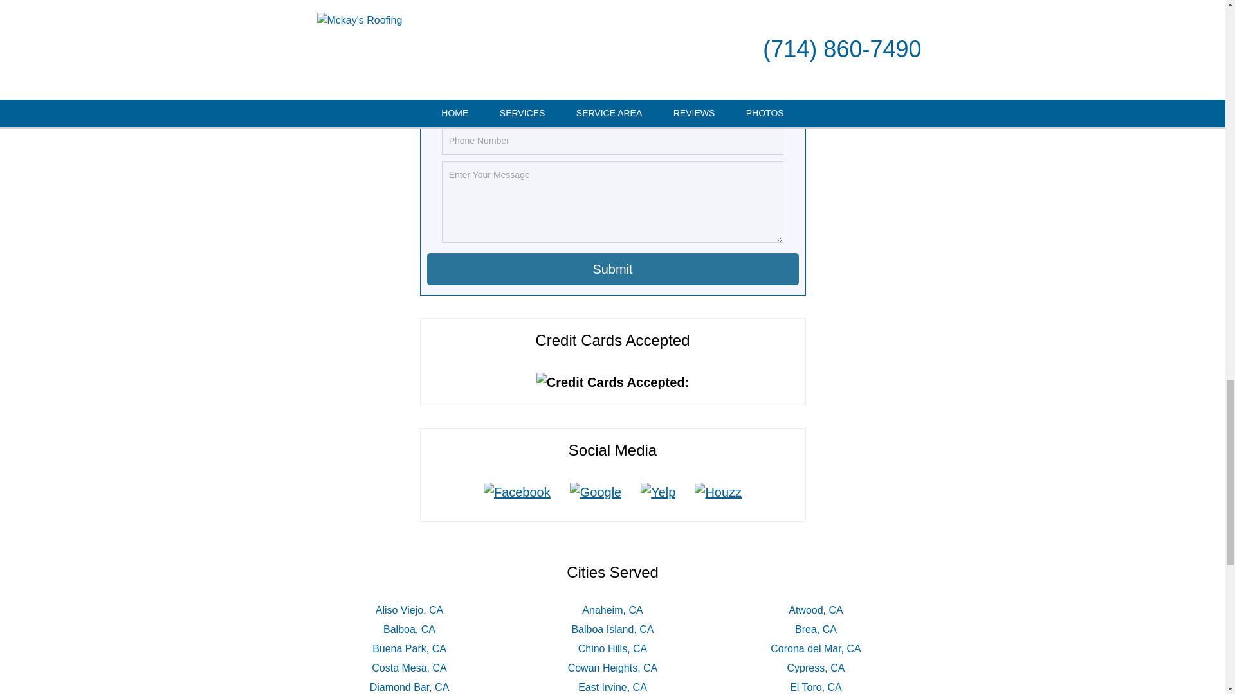 The width and height of the screenshot is (1235, 694). What do you see at coordinates (816, 629) in the screenshot?
I see `Brea, CA` at bounding box center [816, 629].